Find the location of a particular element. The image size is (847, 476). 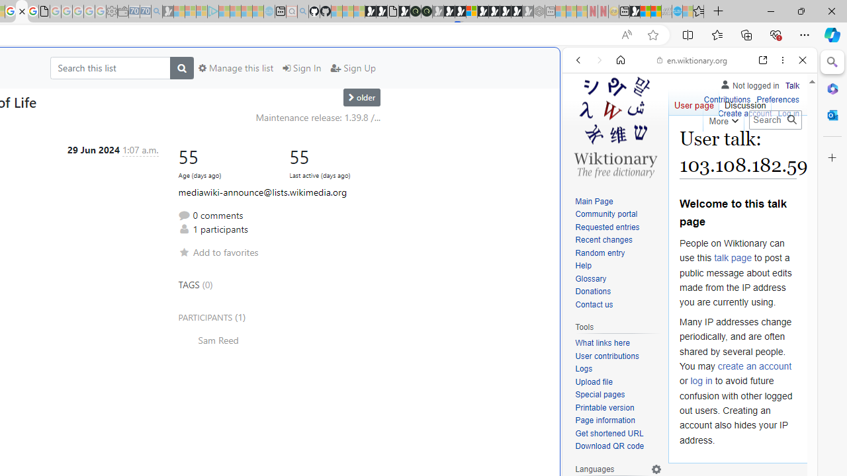

Language settings is located at coordinates (656, 469).